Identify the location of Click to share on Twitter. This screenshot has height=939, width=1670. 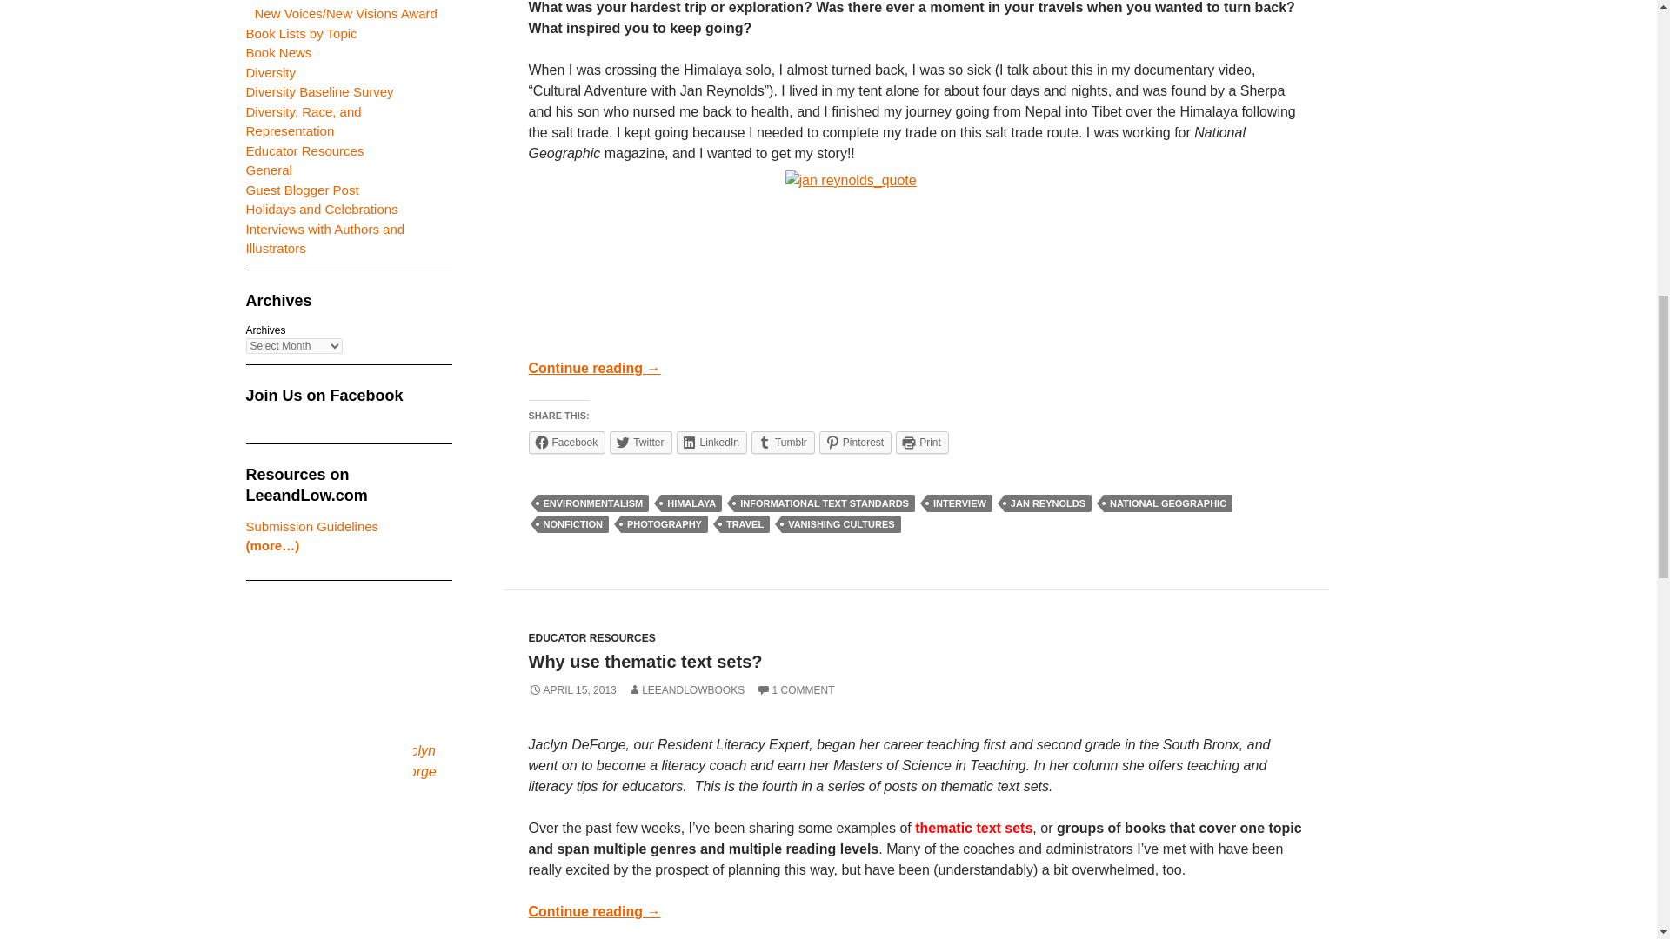
(640, 442).